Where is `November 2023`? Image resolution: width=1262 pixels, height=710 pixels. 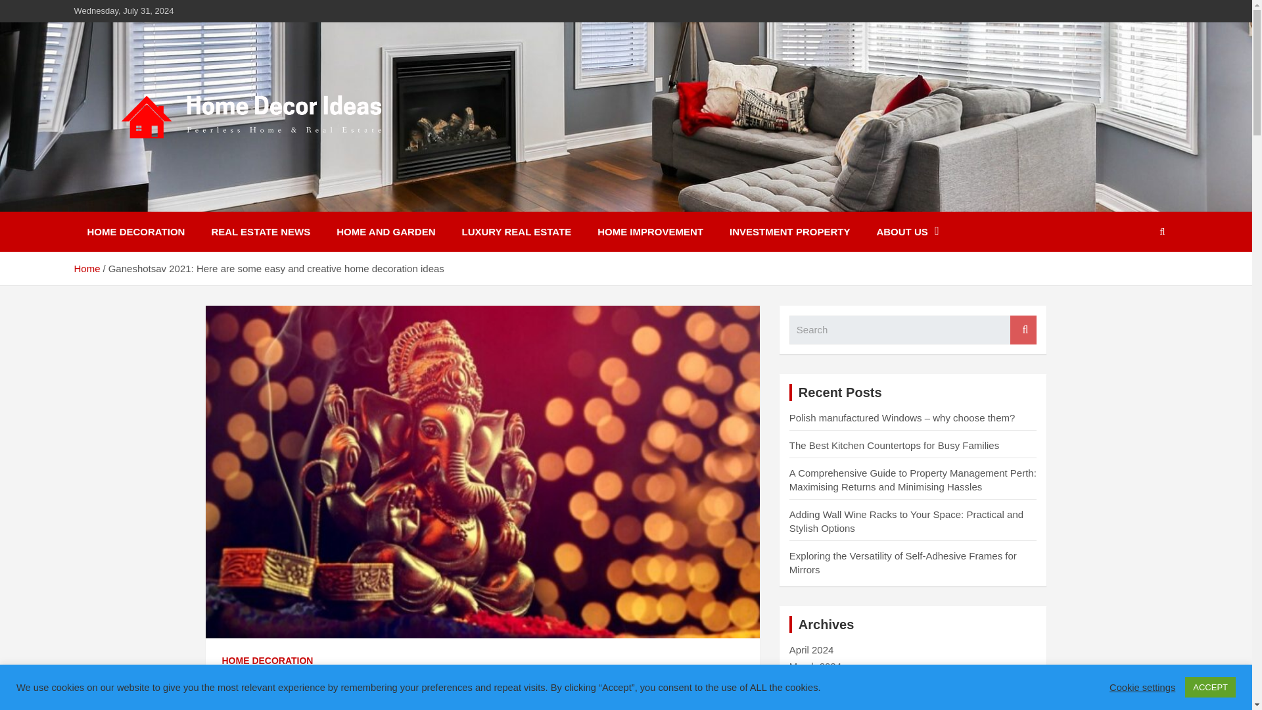 November 2023 is located at coordinates (824, 699).